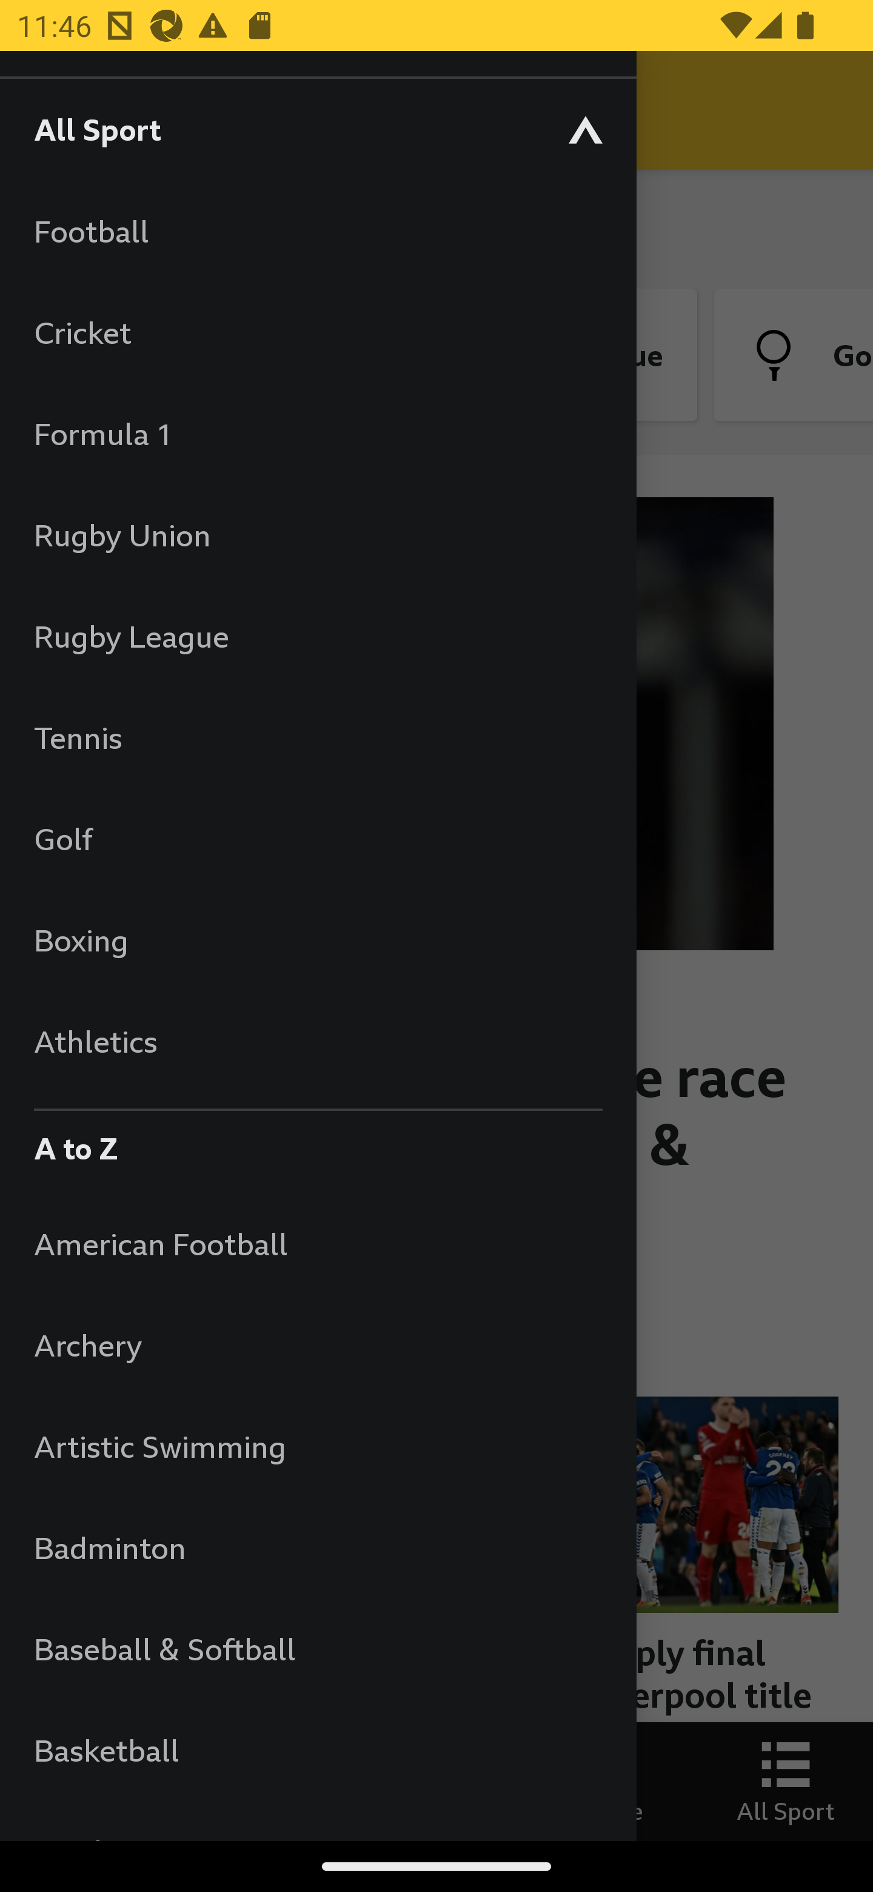 The image size is (873, 1892). Describe the element at coordinates (318, 332) in the screenshot. I see `Cricket` at that location.